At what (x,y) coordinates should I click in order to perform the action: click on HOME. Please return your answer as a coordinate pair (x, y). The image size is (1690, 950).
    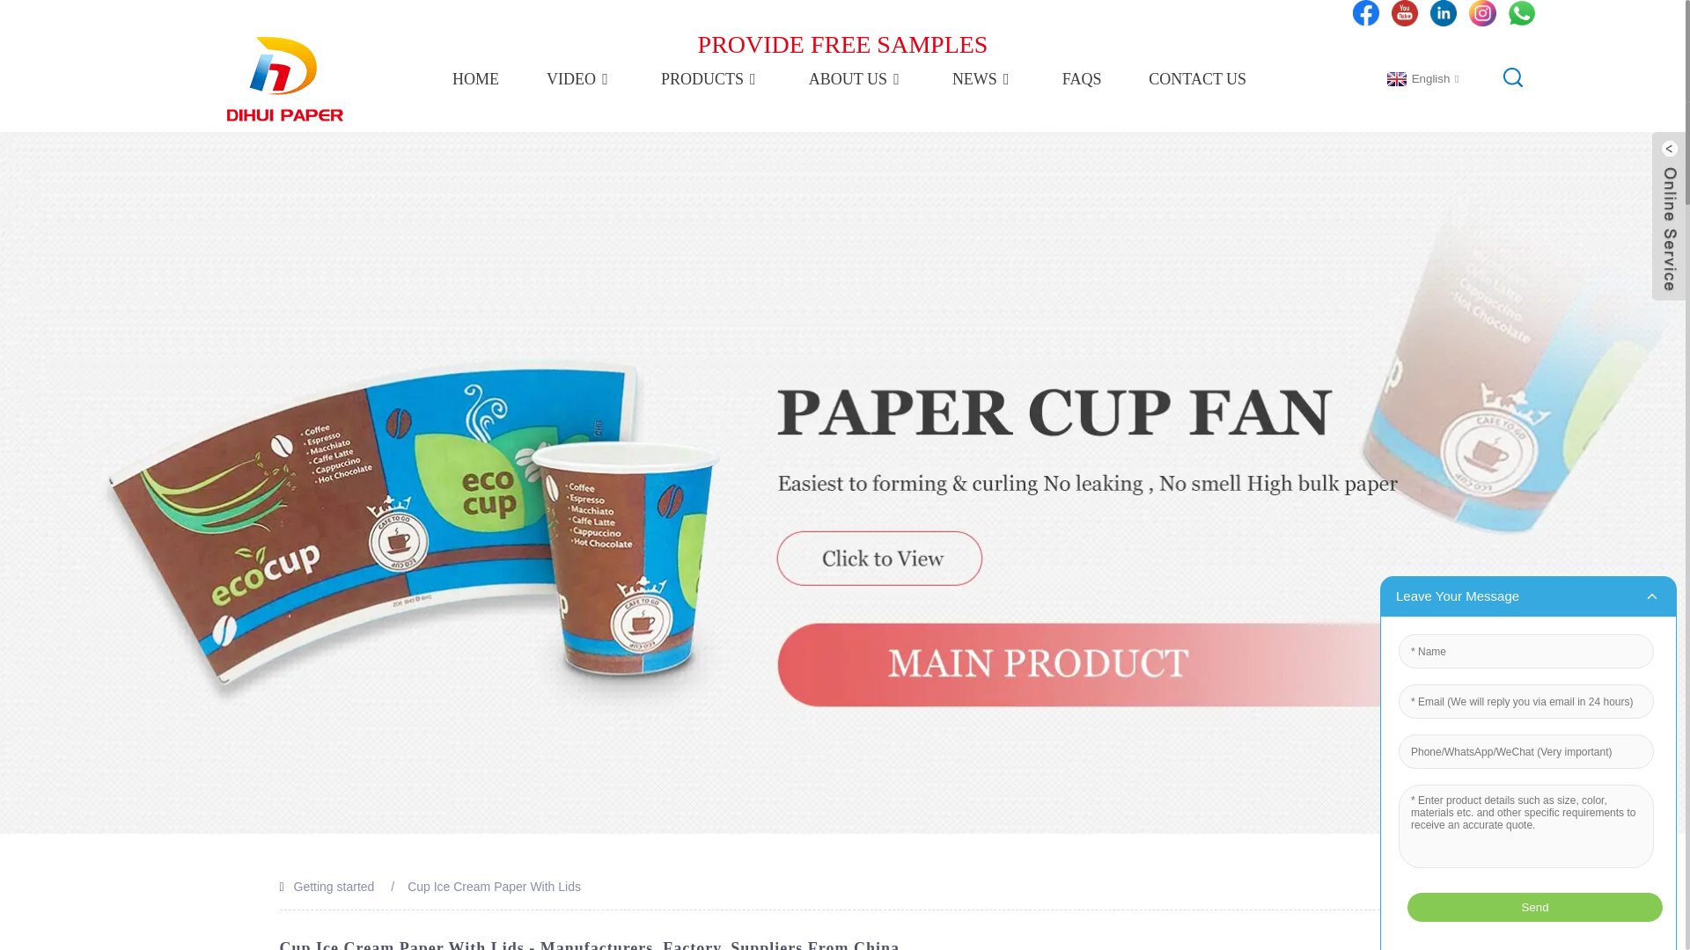
    Looking at the image, I should click on (475, 79).